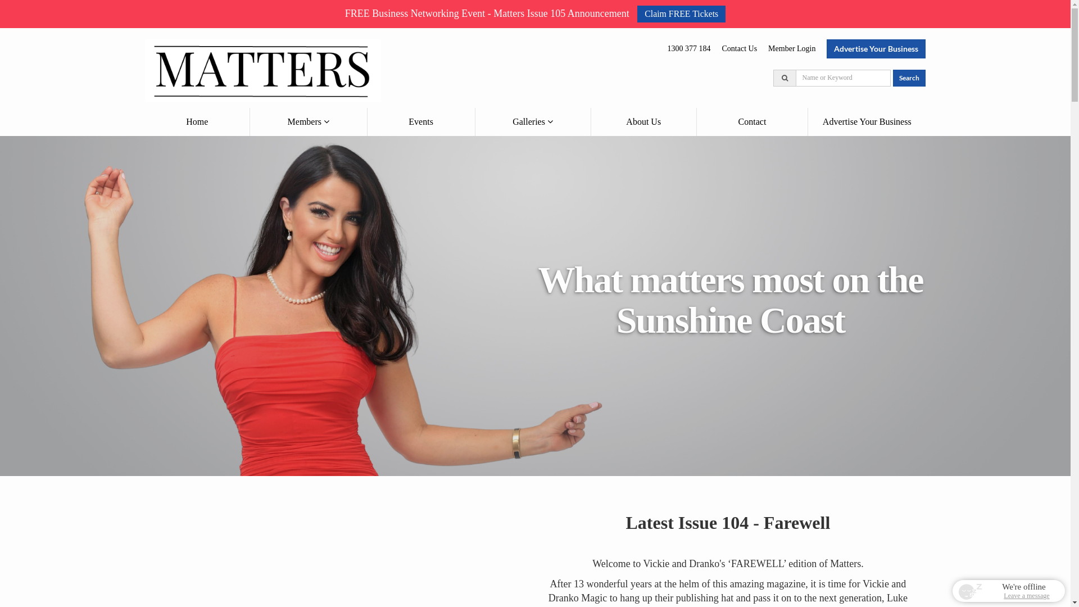 The width and height of the screenshot is (1079, 607). Describe the element at coordinates (309, 122) in the screenshot. I see `Members` at that location.